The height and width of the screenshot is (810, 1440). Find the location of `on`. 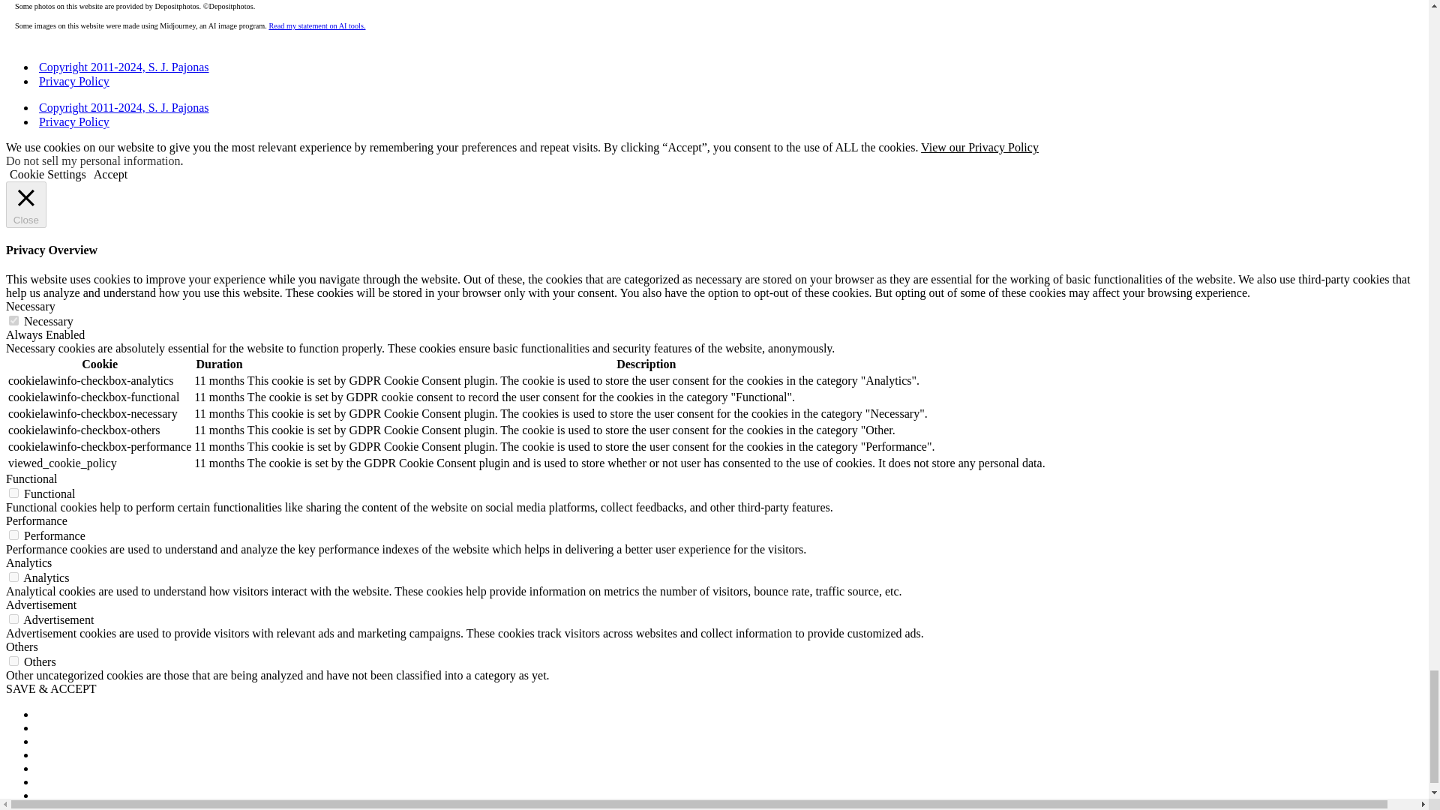

on is located at coordinates (13, 577).